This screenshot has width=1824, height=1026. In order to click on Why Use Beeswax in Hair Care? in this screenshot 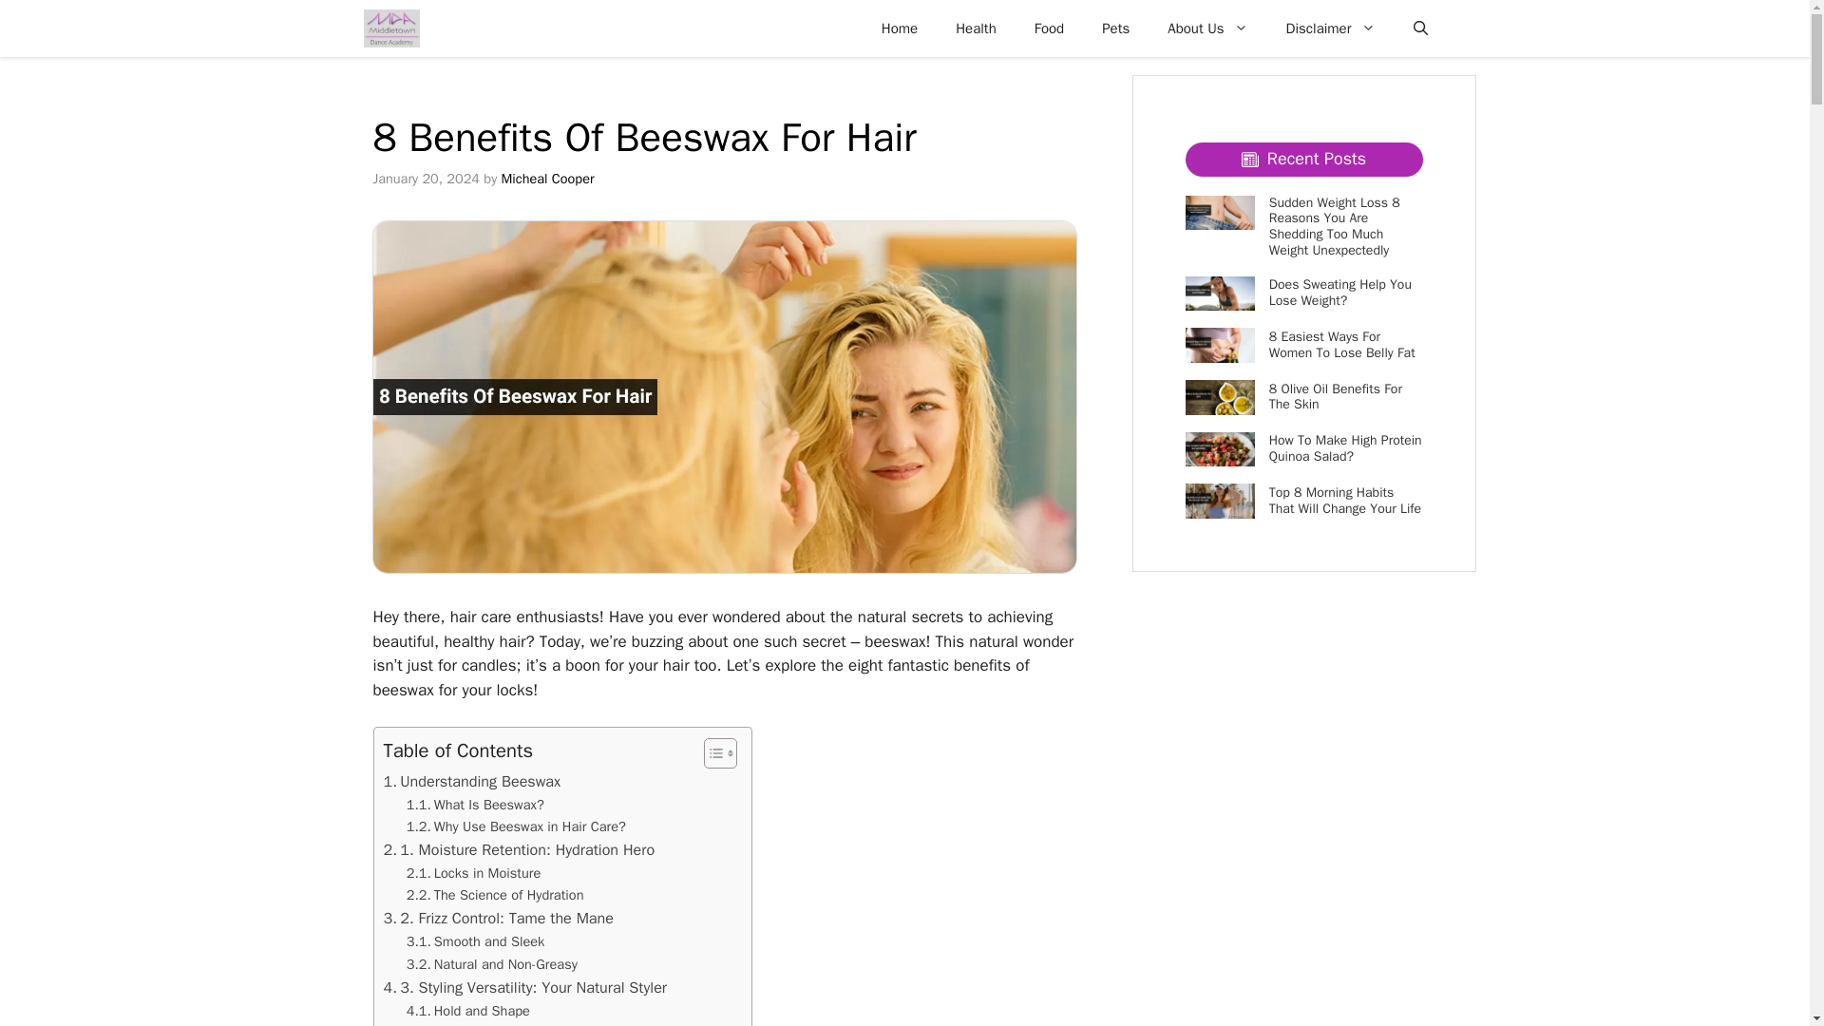, I will do `click(516, 826)`.